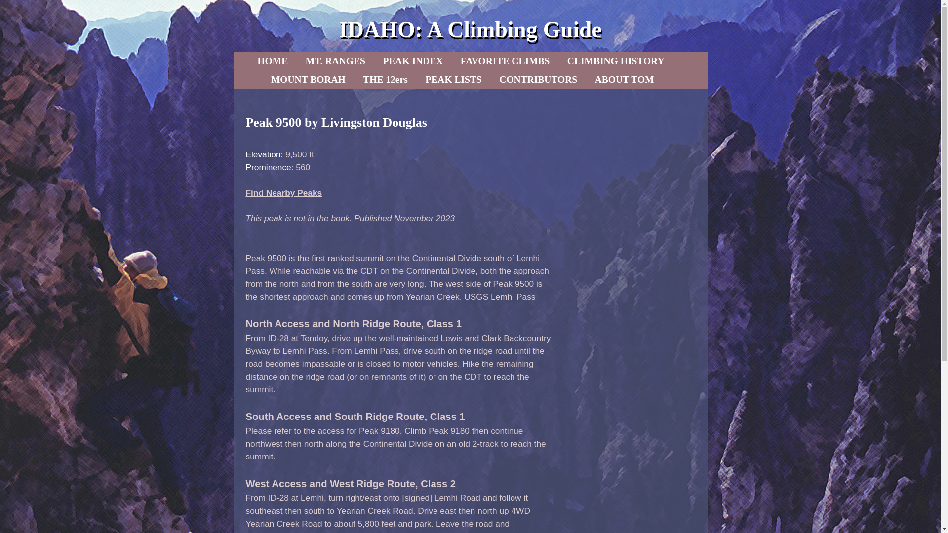  Describe the element at coordinates (308, 80) in the screenshot. I see `MOUNT BORAH` at that location.